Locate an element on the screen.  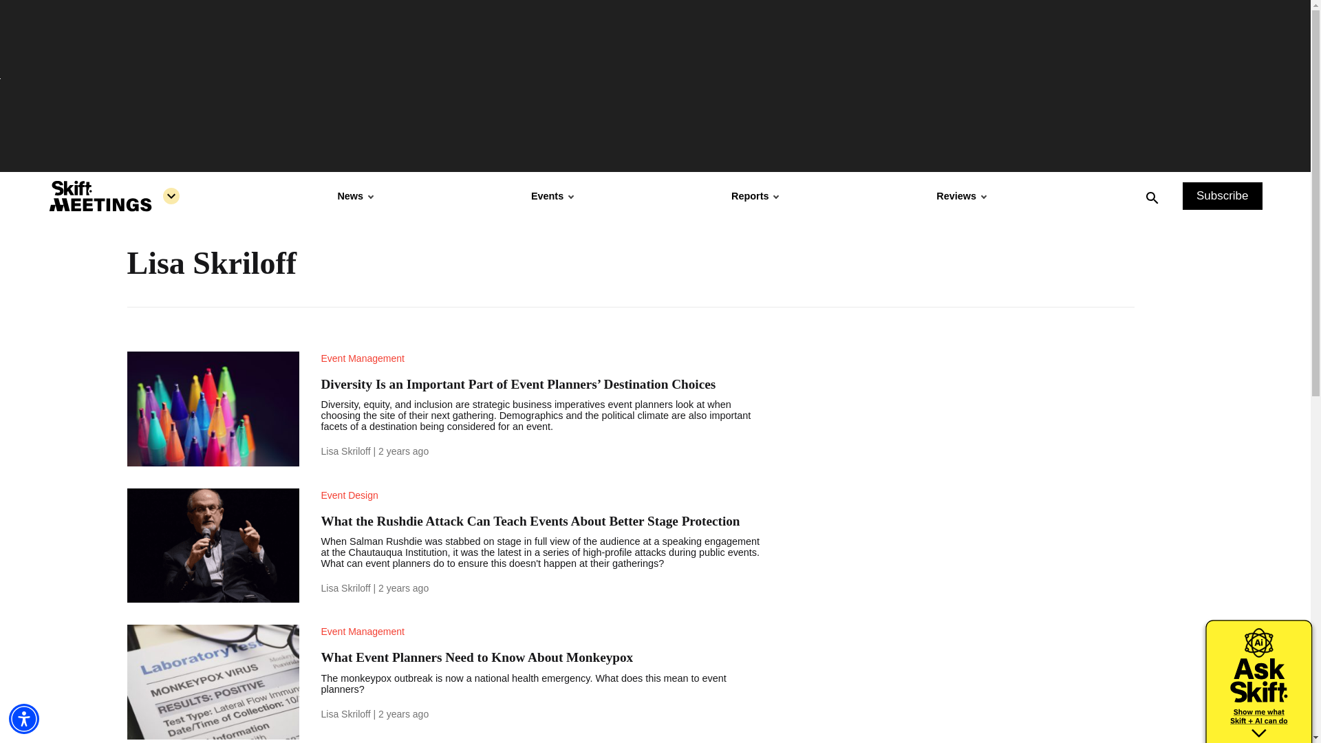
Reports is located at coordinates (754, 195).